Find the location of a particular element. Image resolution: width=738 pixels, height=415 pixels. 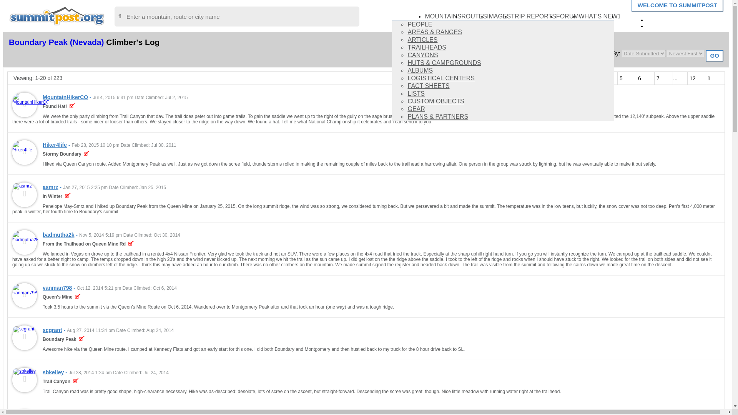

4 is located at coordinates (608, 78).